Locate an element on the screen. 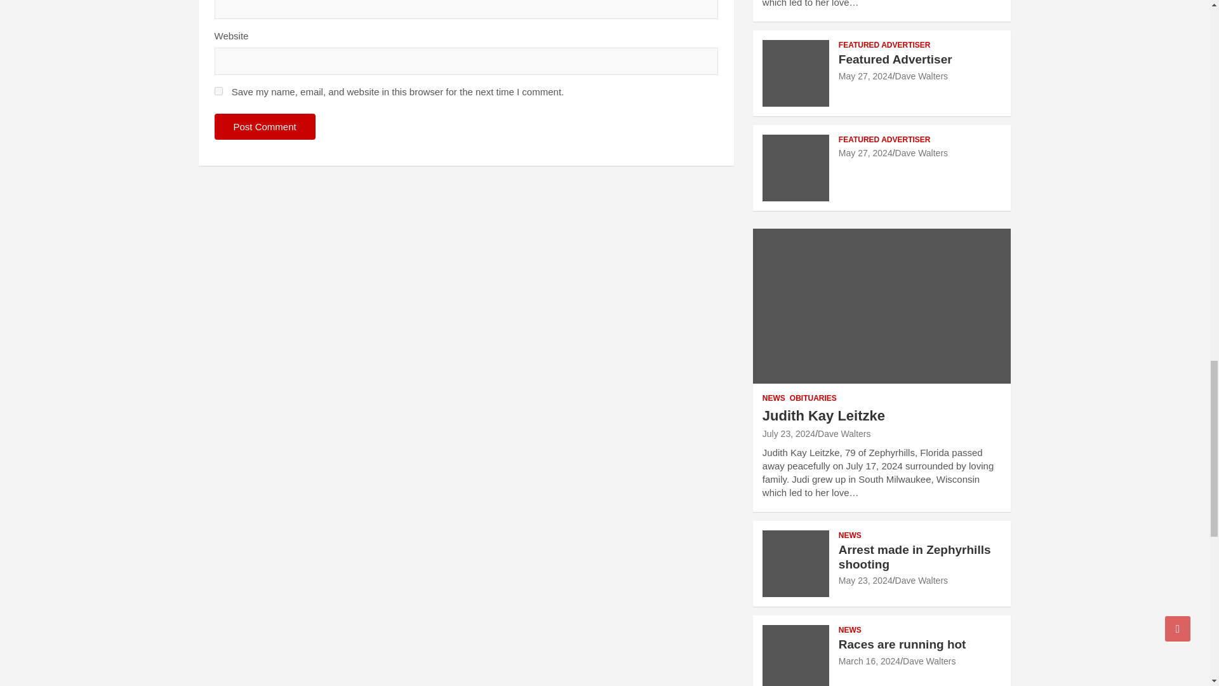 This screenshot has width=1219, height=686. Post Comment is located at coordinates (265, 127).